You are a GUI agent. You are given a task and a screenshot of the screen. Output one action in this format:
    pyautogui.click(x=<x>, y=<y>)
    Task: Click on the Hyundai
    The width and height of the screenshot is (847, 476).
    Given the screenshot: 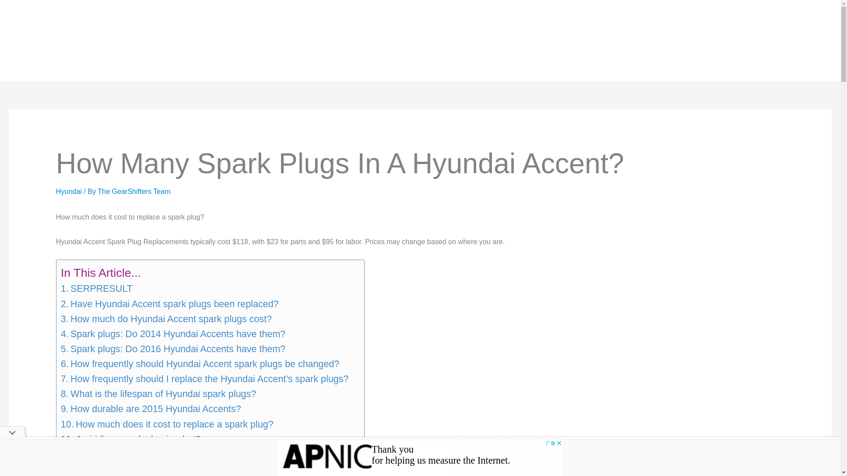 What is the action you would take?
    pyautogui.click(x=69, y=191)
    